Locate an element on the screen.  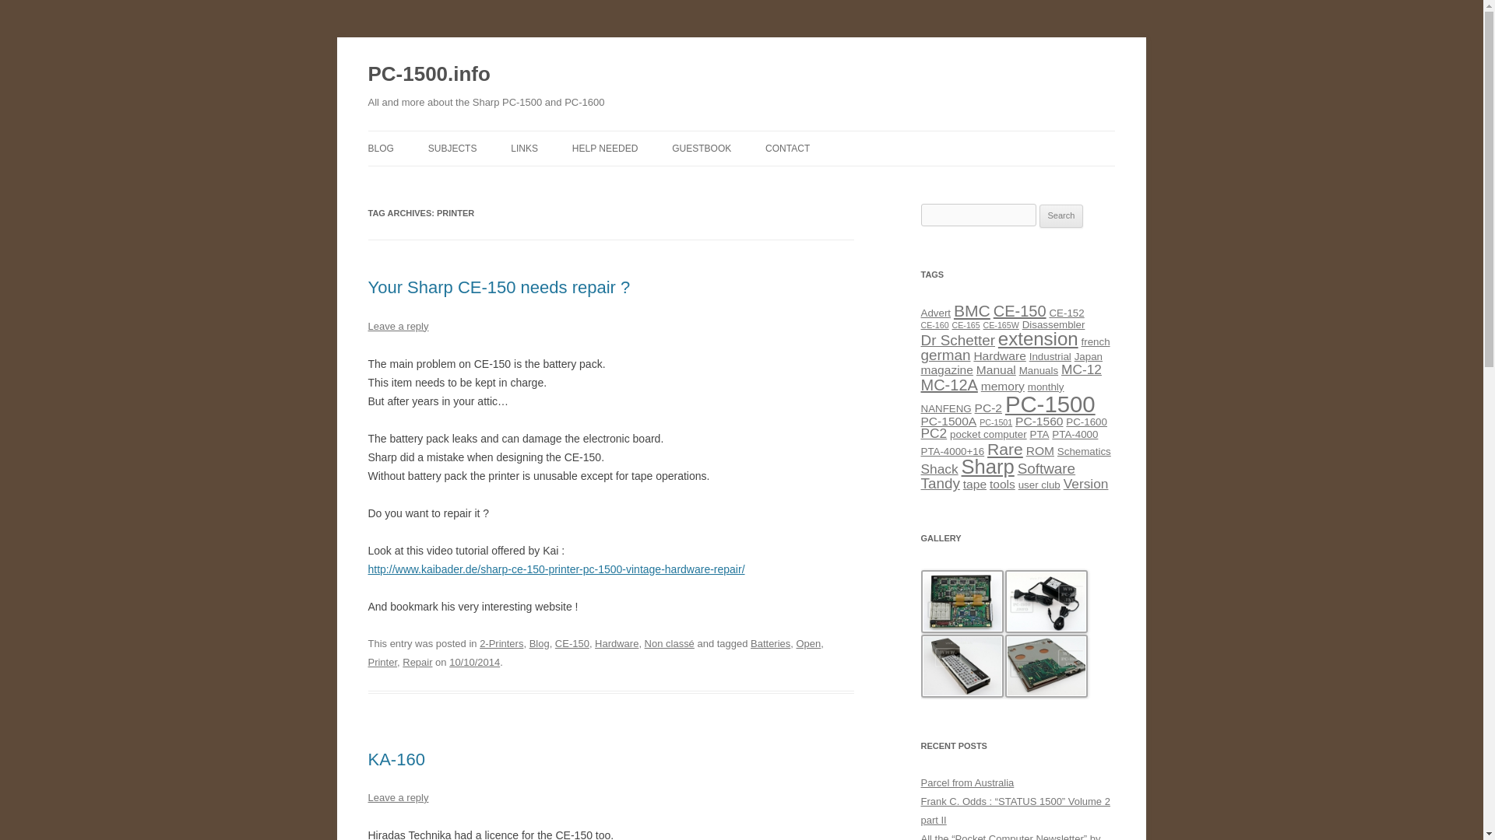
CONTACT is located at coordinates (788, 148).